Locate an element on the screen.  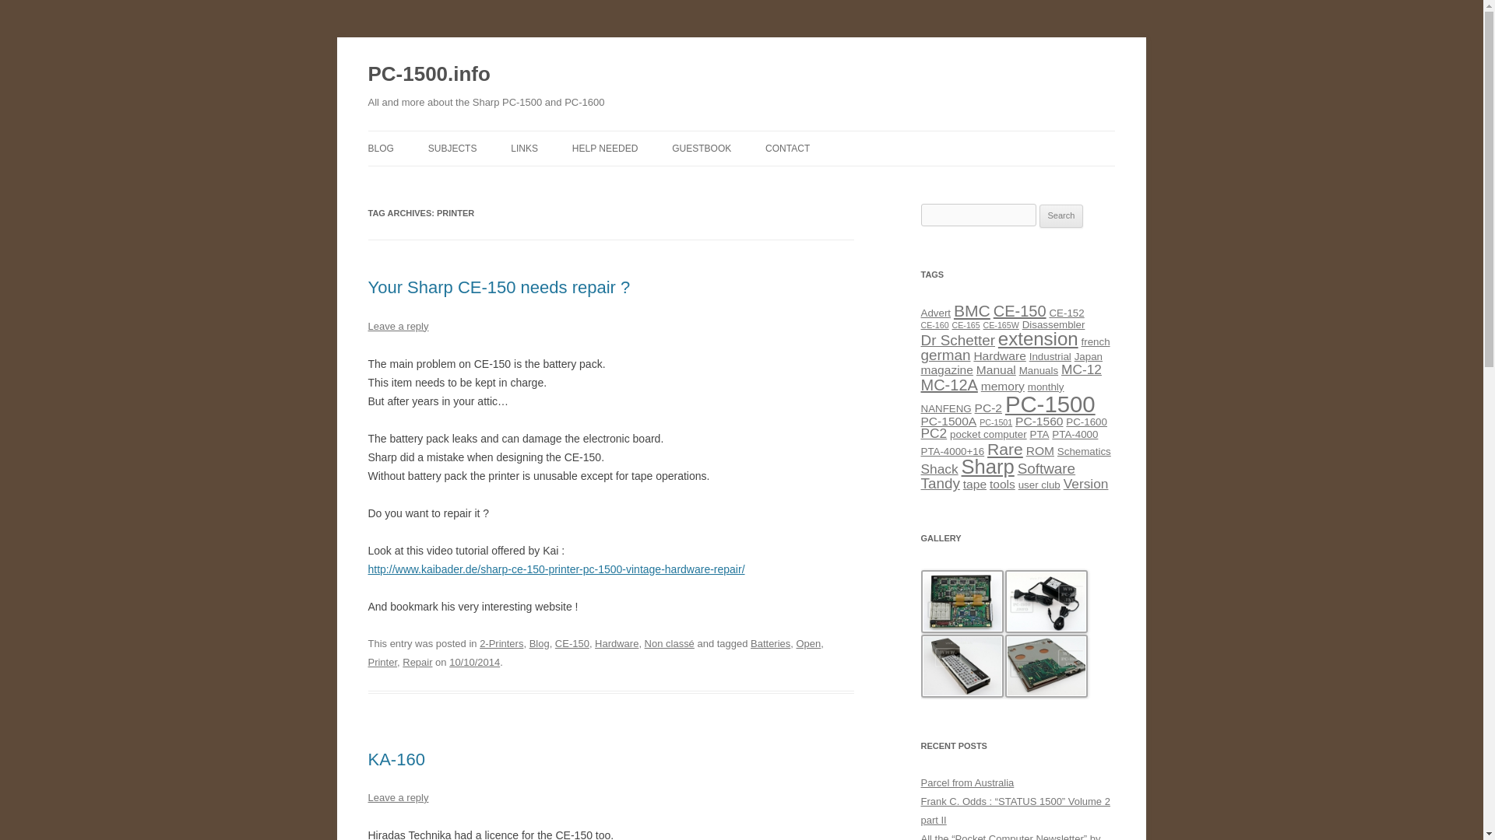
CONTACT is located at coordinates (788, 148).